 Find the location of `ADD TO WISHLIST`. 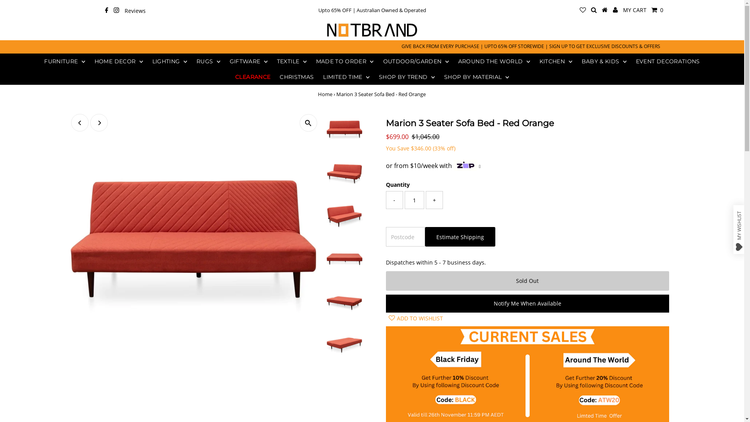

ADD TO WISHLIST is located at coordinates (414, 318).